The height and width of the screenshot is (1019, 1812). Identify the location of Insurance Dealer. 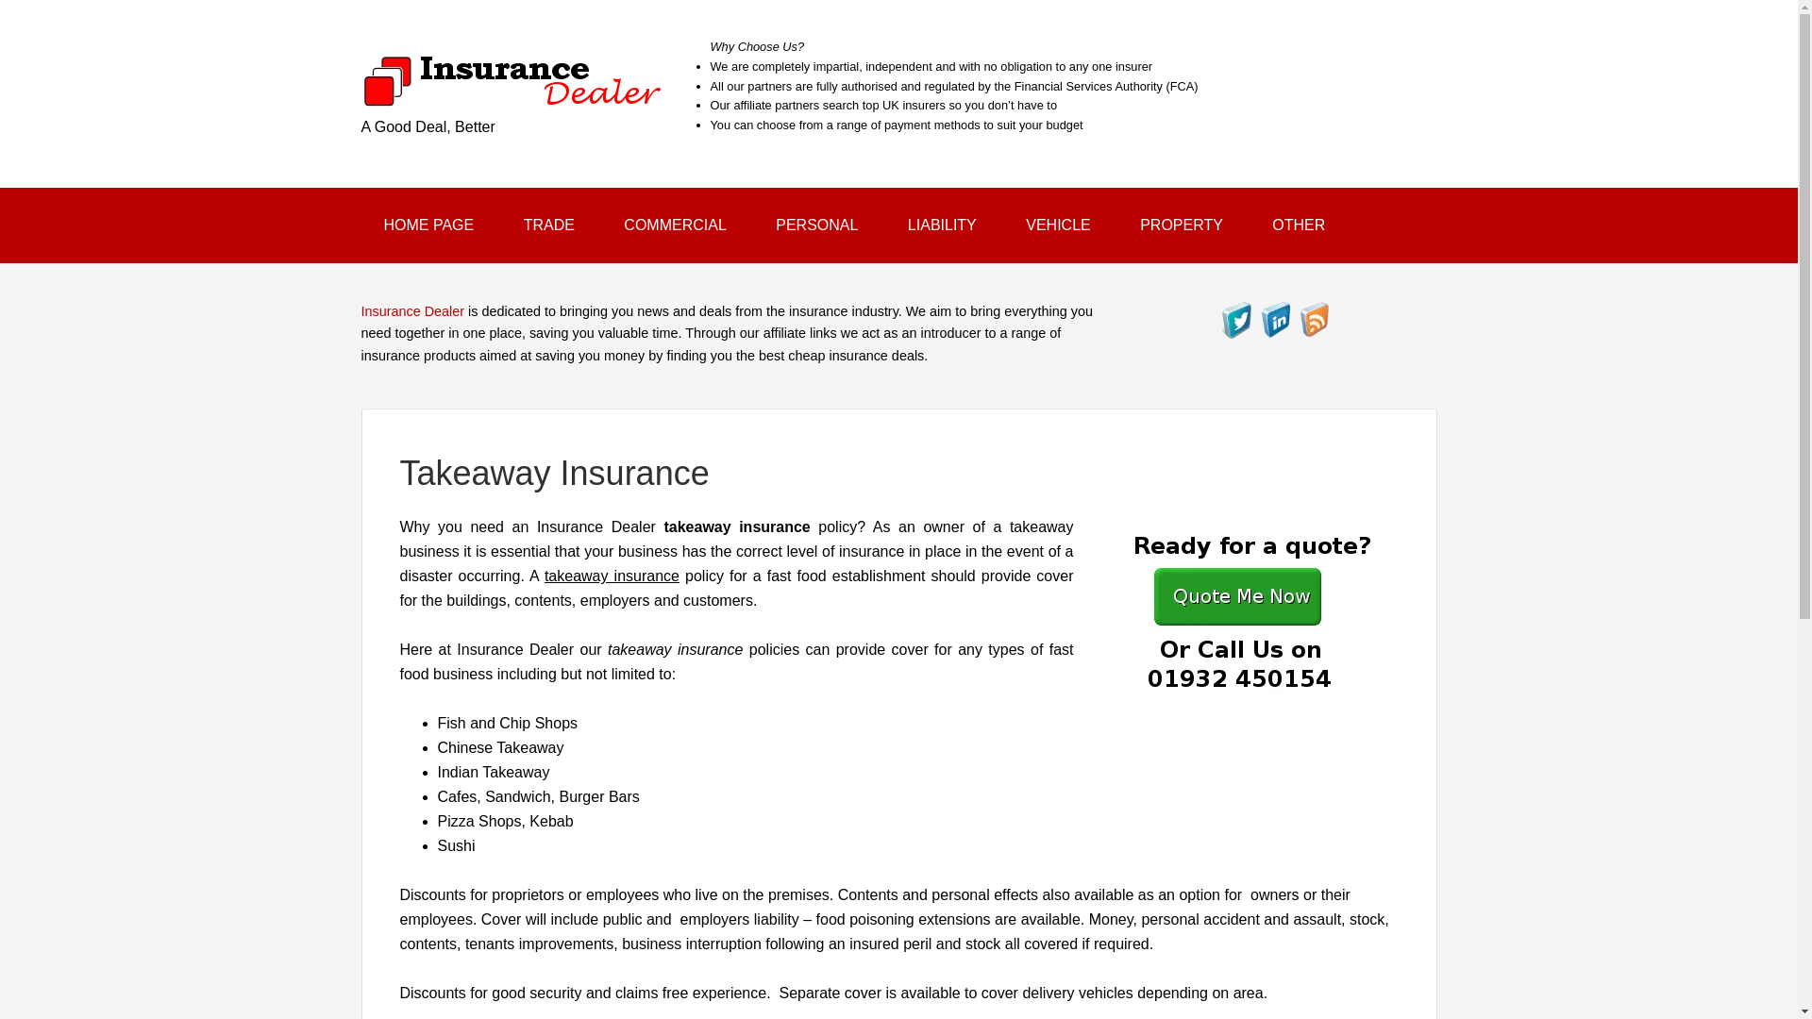
(512, 96).